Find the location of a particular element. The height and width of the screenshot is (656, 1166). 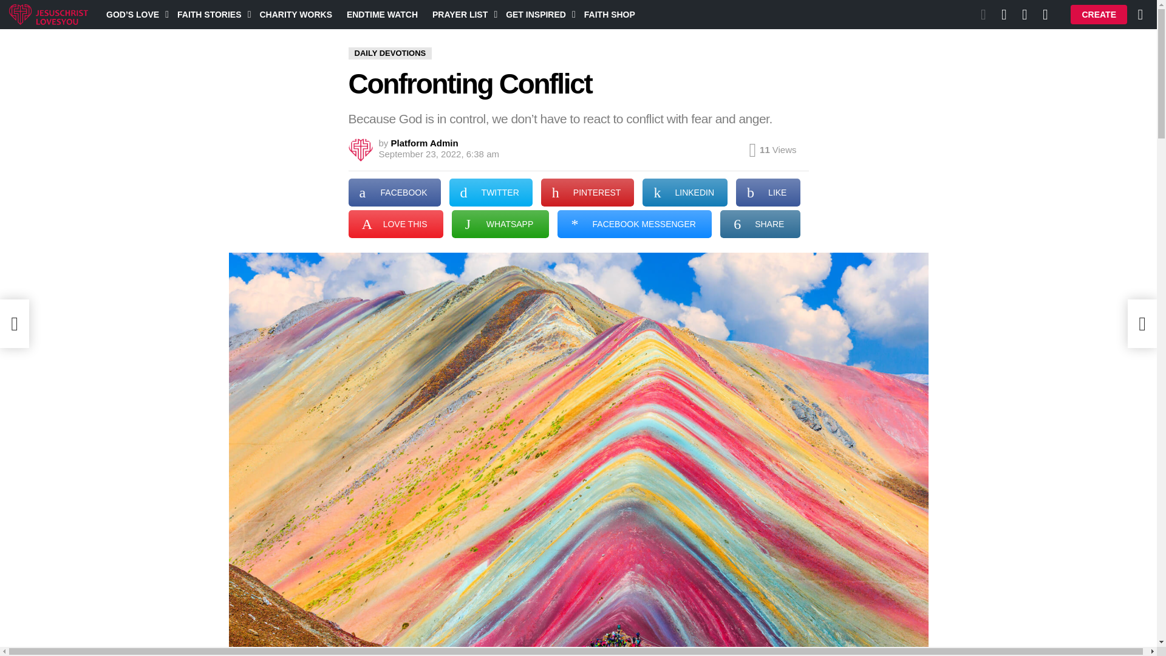

WHATSAPP is located at coordinates (500, 224).